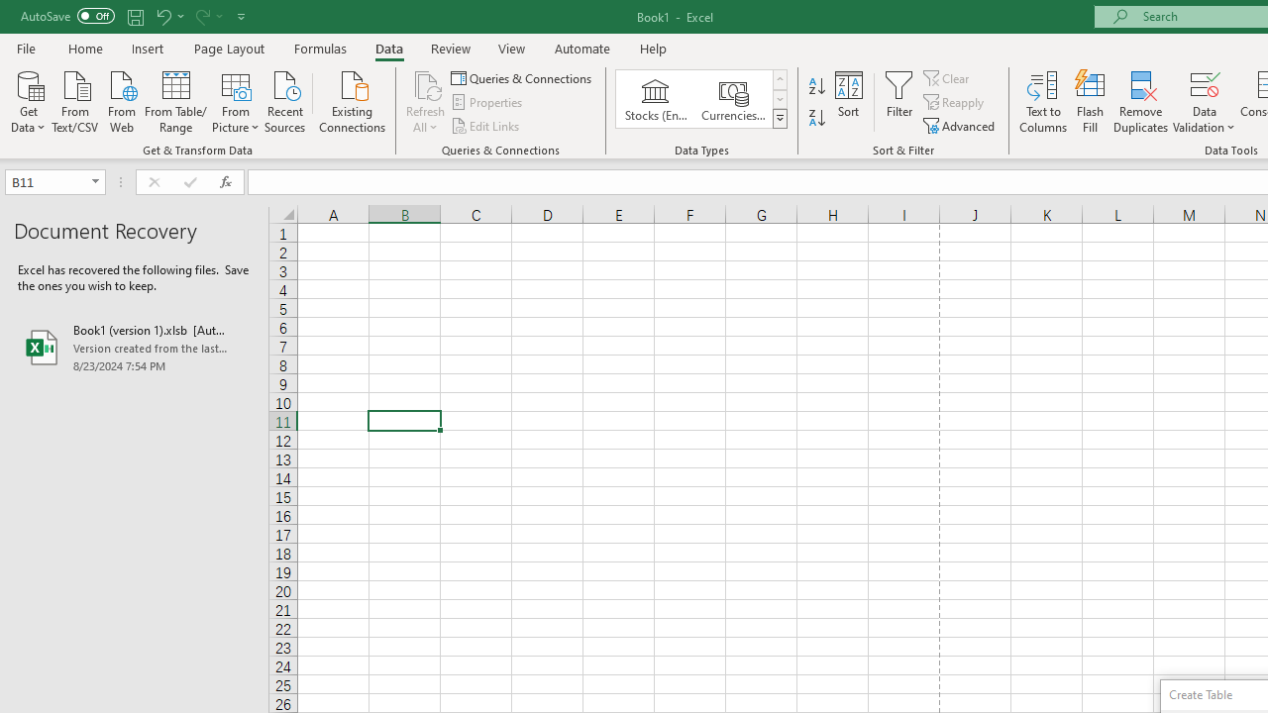 The image size is (1268, 713). Describe the element at coordinates (426, 83) in the screenshot. I see `Refresh All` at that location.